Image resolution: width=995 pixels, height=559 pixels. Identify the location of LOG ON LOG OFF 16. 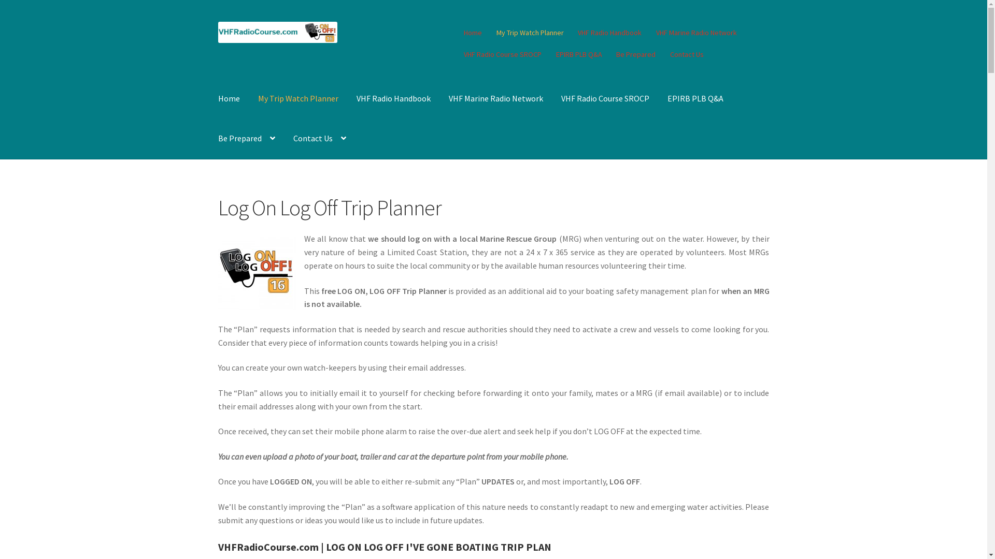
(257, 271).